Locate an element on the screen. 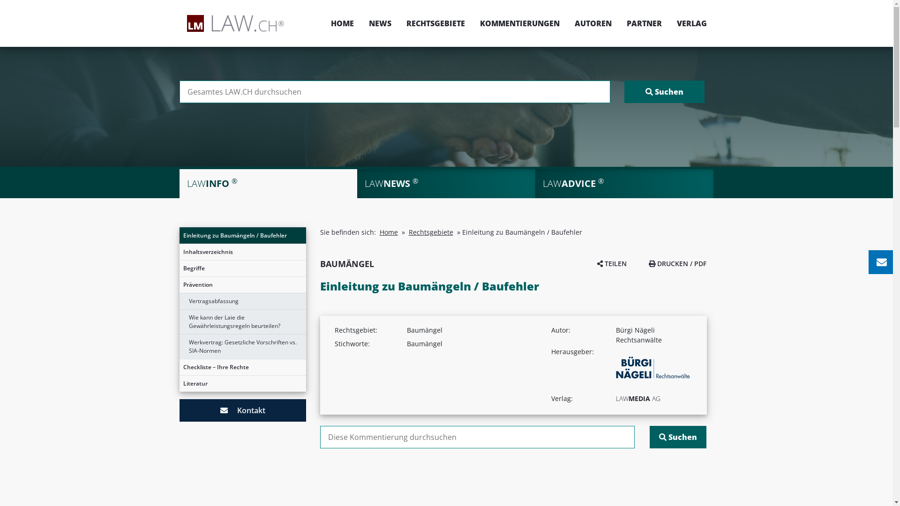  Literatur is located at coordinates (242, 384).